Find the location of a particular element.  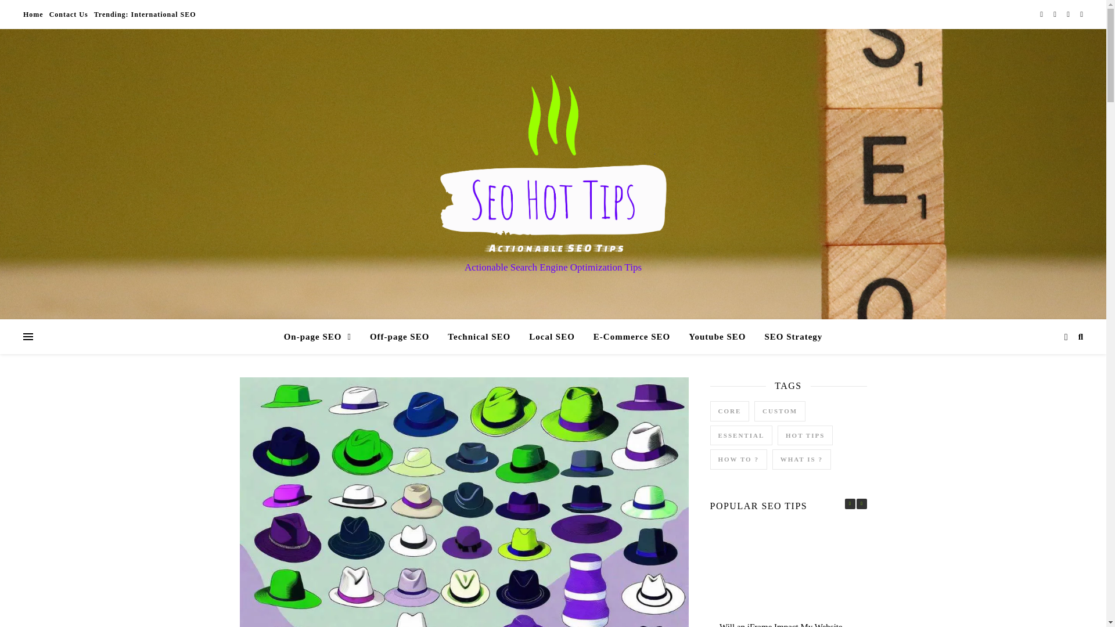

Trending: International SEO is located at coordinates (143, 14).